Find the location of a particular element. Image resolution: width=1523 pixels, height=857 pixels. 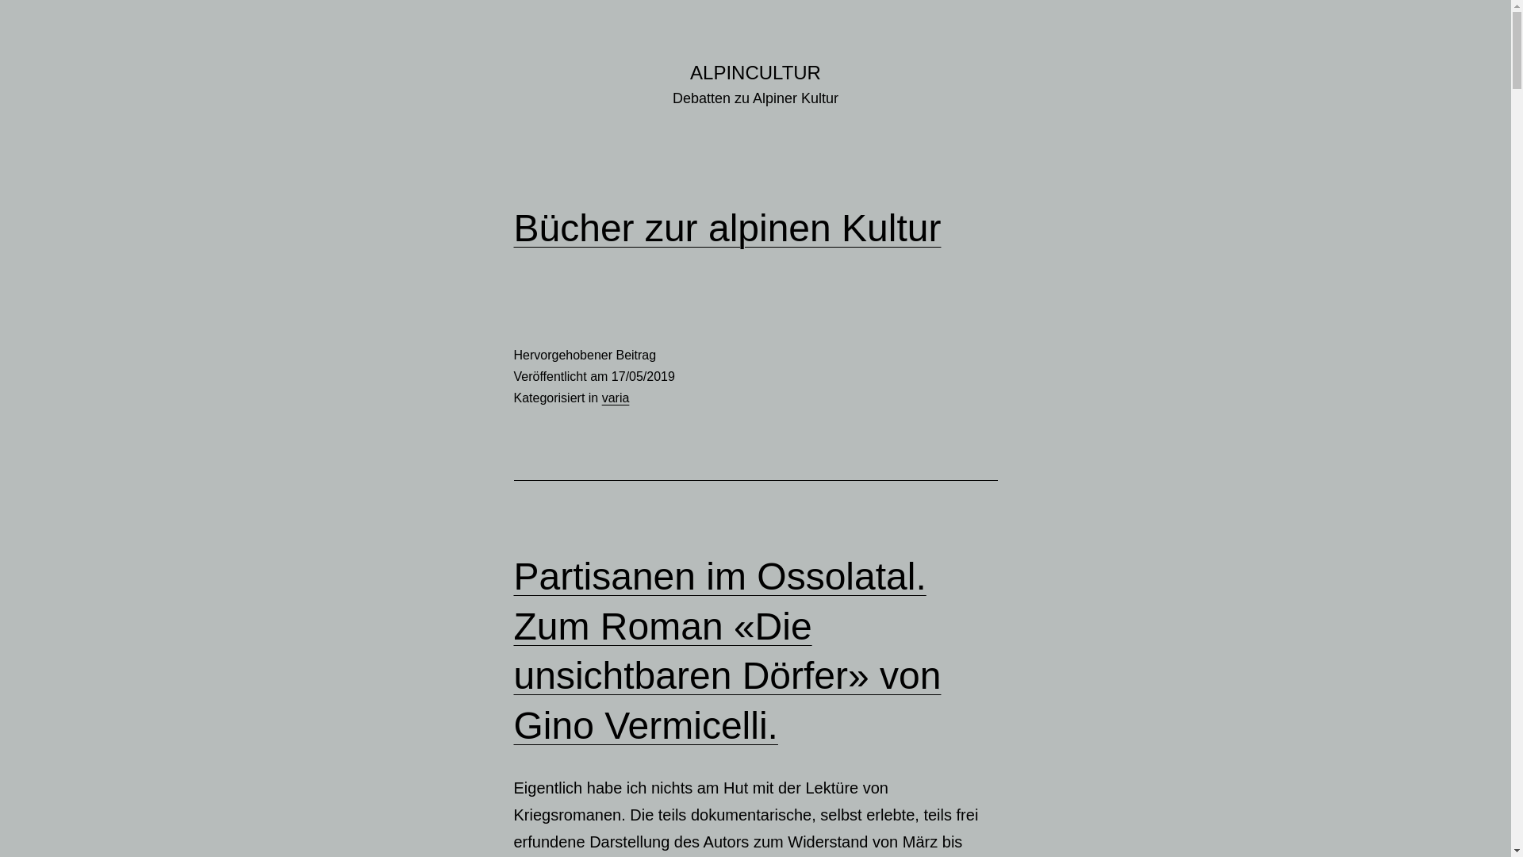

varia is located at coordinates (616, 398).